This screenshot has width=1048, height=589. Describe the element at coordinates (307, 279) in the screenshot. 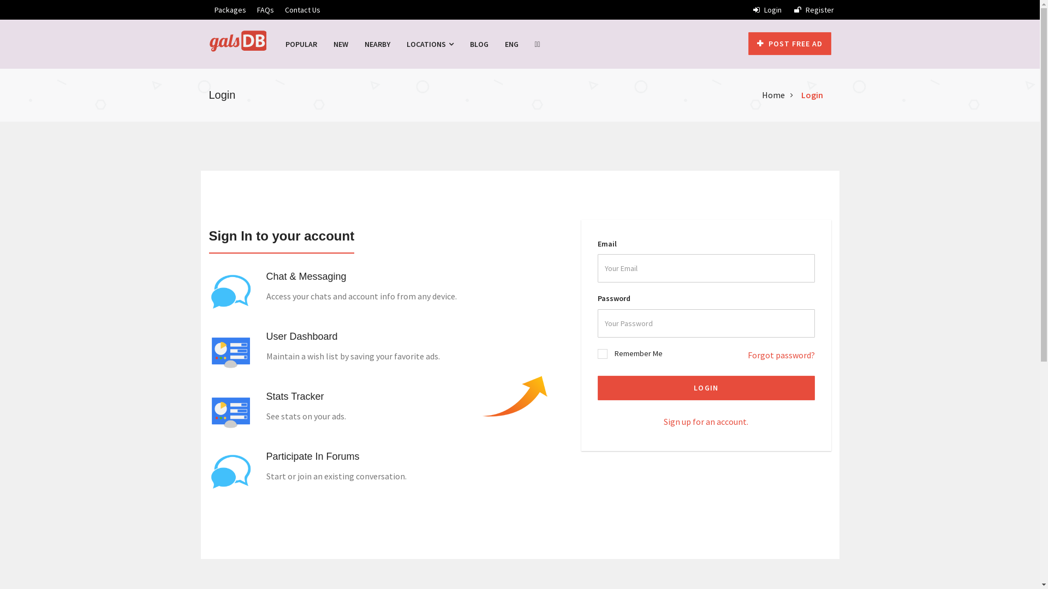

I see `Chat & Messaging` at that location.